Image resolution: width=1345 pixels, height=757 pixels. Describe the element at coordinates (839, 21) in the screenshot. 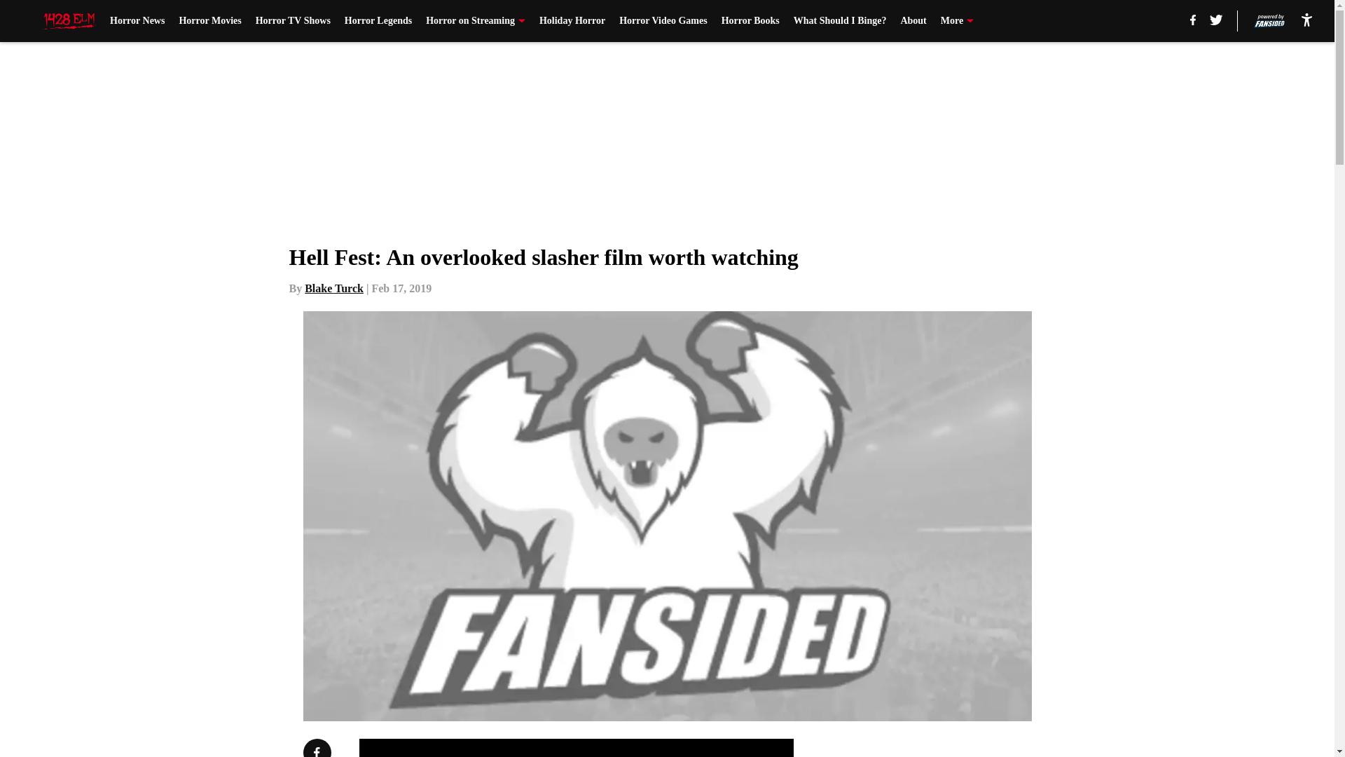

I see `What Should I Binge?` at that location.